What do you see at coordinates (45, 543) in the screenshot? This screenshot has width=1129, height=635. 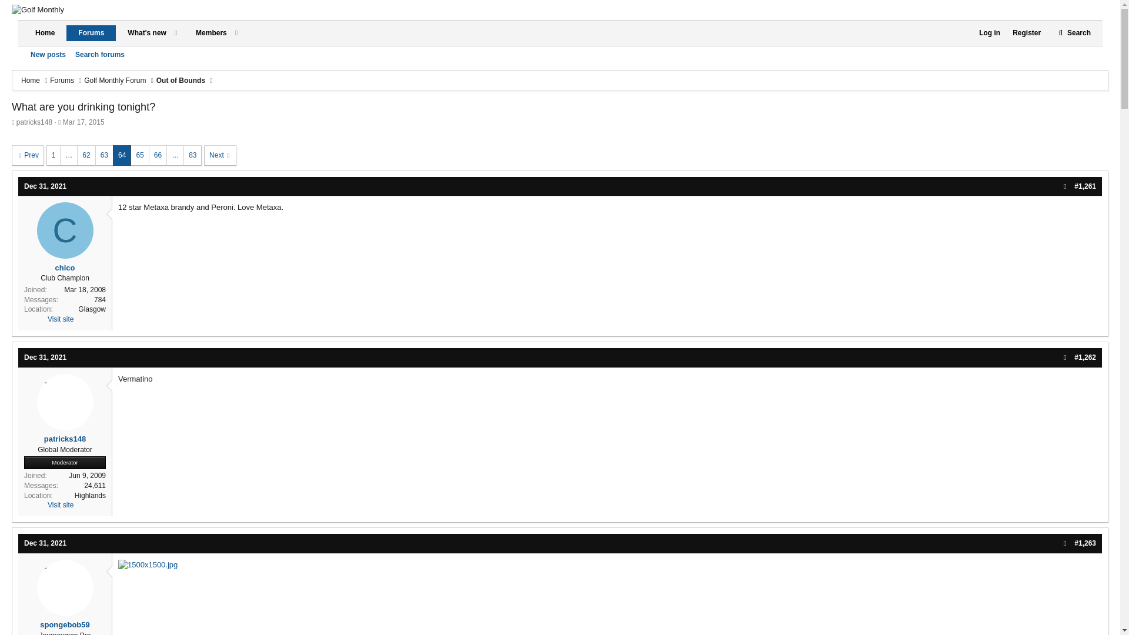 I see `Dec 31, 2021 at 7:46 PM` at bounding box center [45, 543].